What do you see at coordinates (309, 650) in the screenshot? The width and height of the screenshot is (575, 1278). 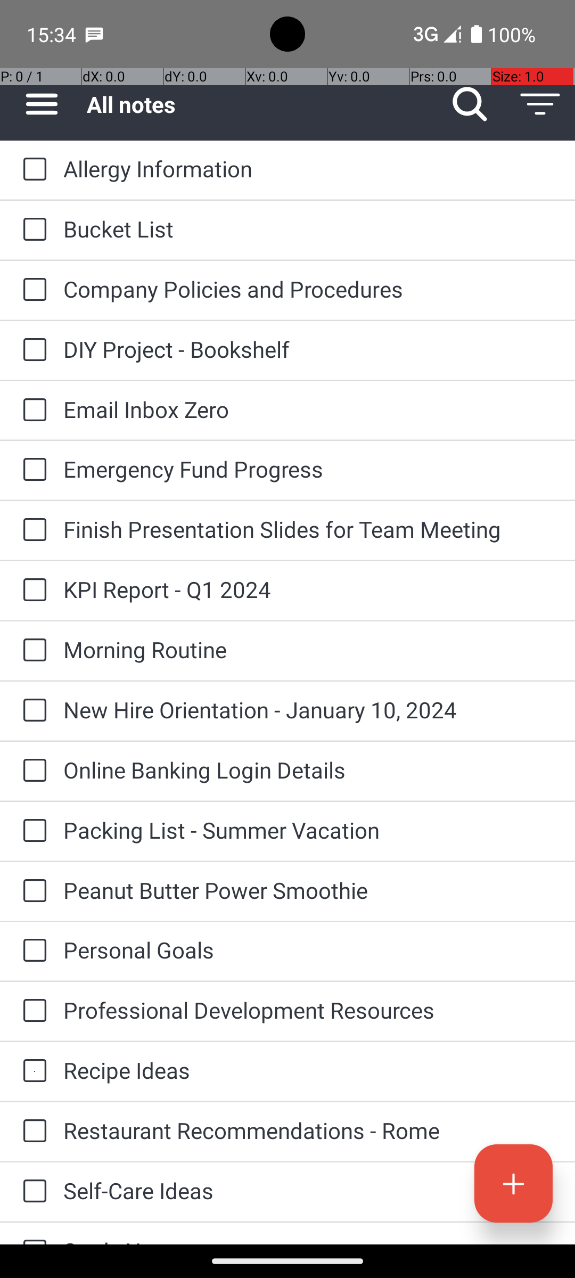 I see `Morning Routine` at bounding box center [309, 650].